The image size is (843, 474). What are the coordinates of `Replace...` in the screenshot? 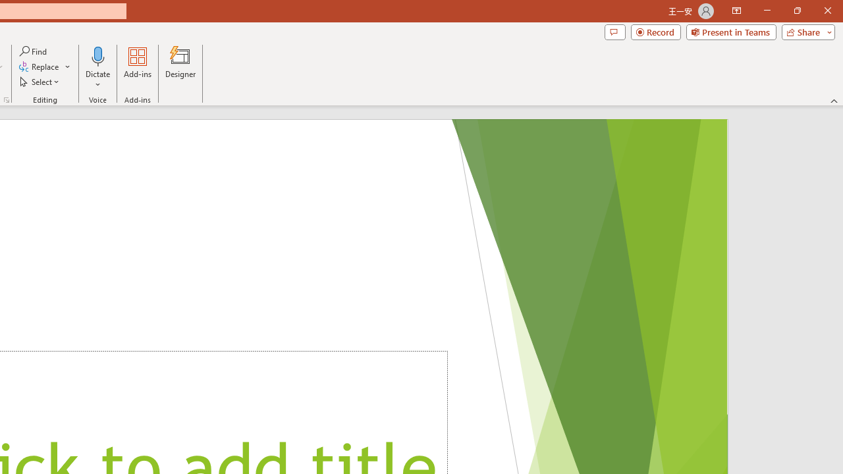 It's located at (40, 67).